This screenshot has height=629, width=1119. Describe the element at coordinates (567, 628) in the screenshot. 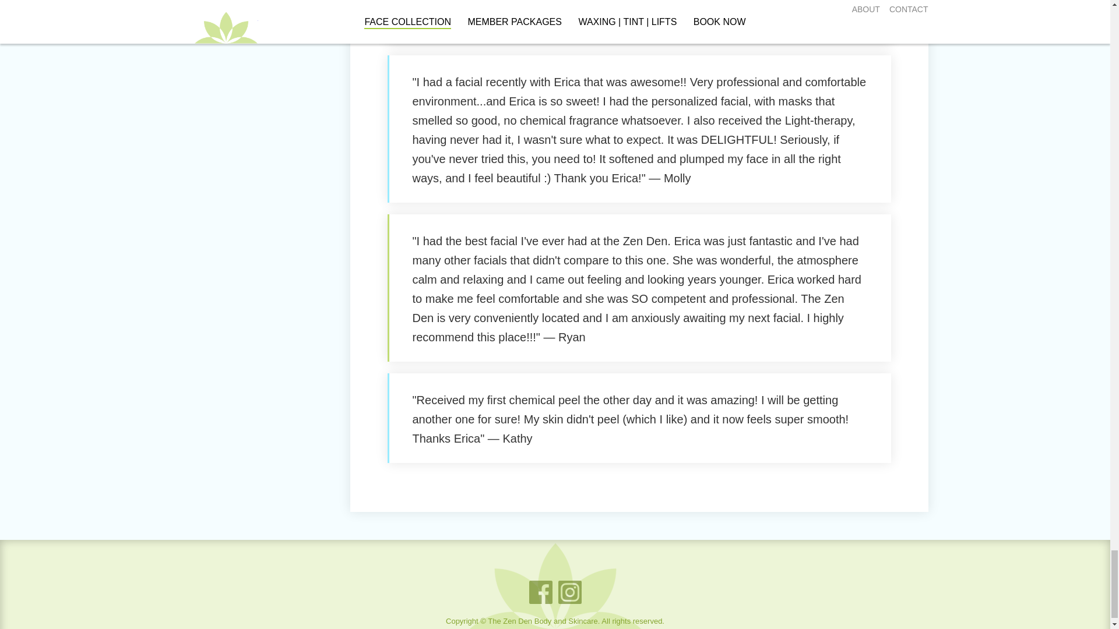

I see `mattbarn.es` at that location.